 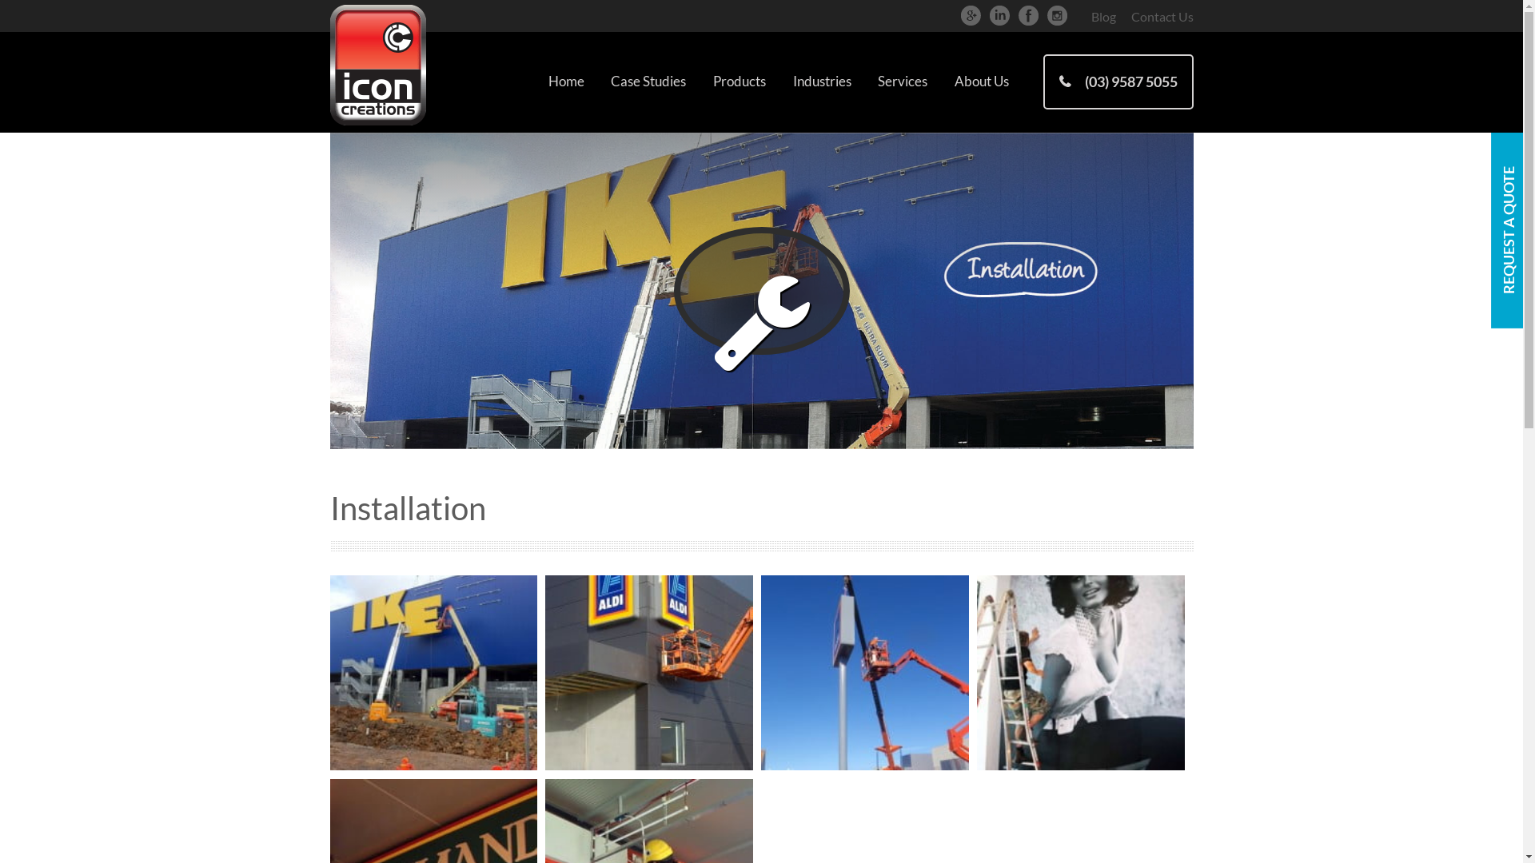 I want to click on Contact Us, so click(x=1158, y=16).